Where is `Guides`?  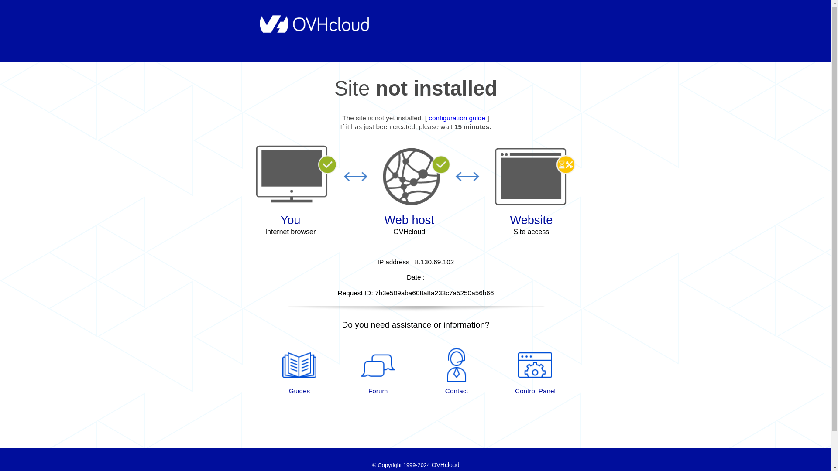 Guides is located at coordinates (457, 118).